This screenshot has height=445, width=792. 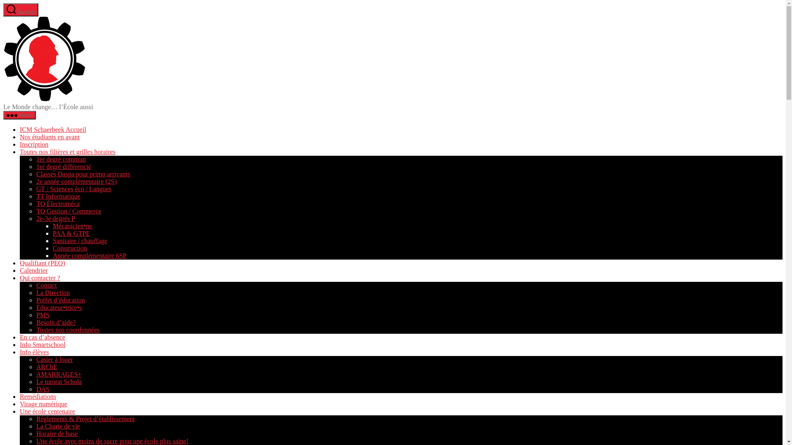 I want to click on AMARRAGES+, so click(x=59, y=374).